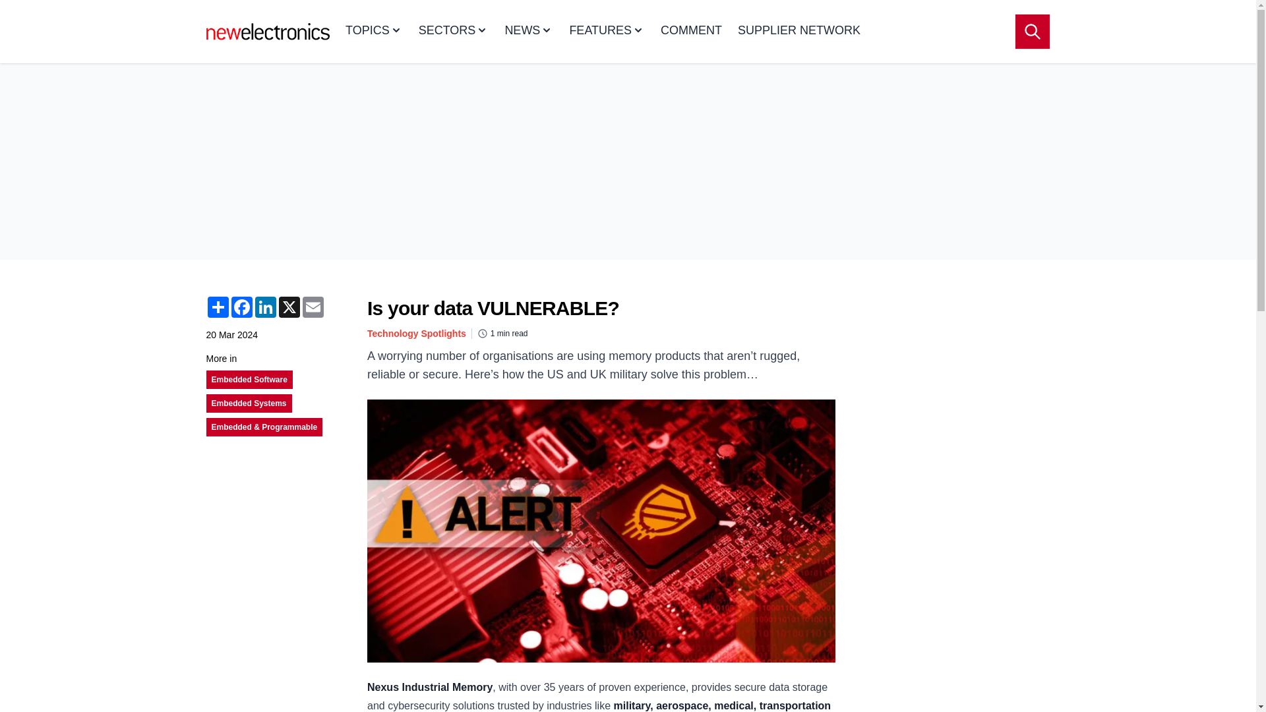 The image size is (1266, 712). Describe the element at coordinates (951, 538) in the screenshot. I see `3rd party ad content` at that location.